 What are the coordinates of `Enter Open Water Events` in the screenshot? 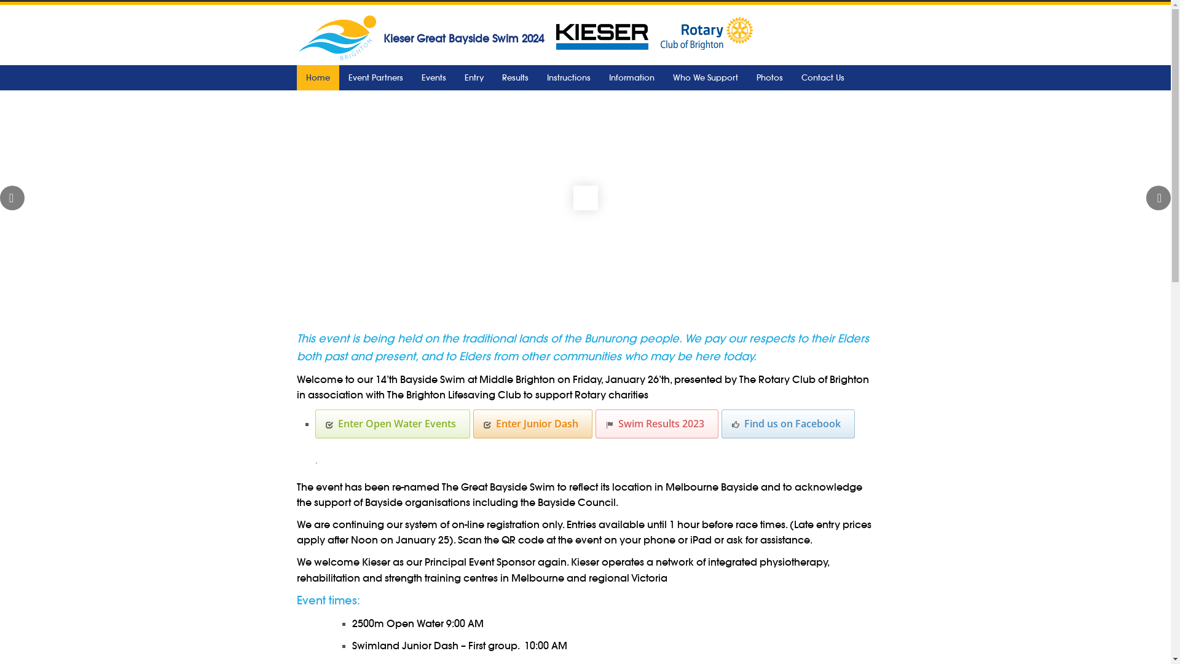 It's located at (392, 424).